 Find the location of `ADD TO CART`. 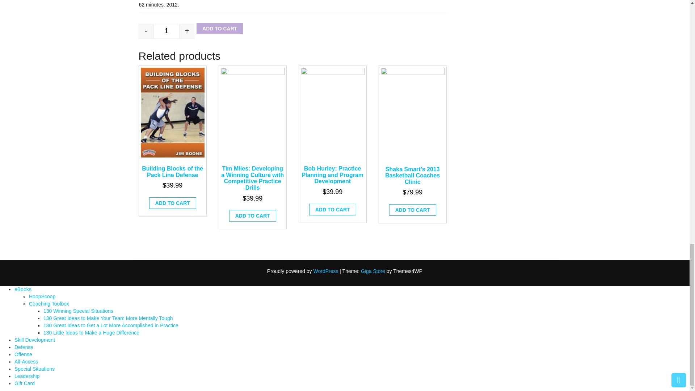

ADD TO CART is located at coordinates (219, 28).